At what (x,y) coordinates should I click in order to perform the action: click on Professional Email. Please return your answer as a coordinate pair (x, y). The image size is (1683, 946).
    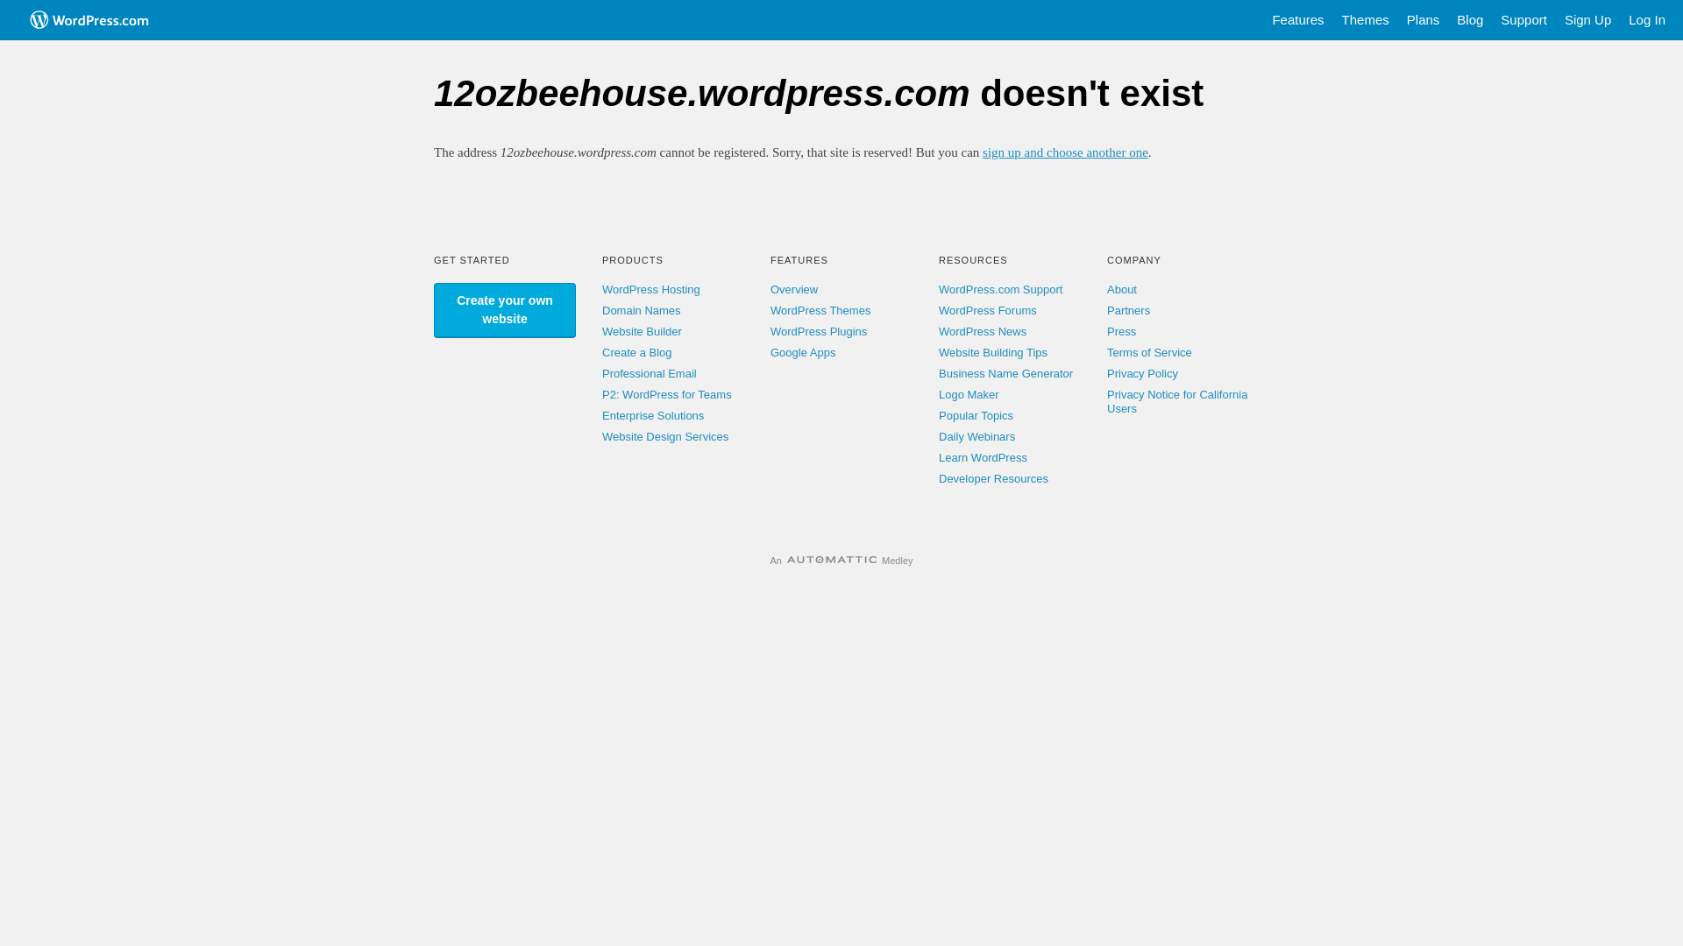
    Looking at the image, I should click on (650, 373).